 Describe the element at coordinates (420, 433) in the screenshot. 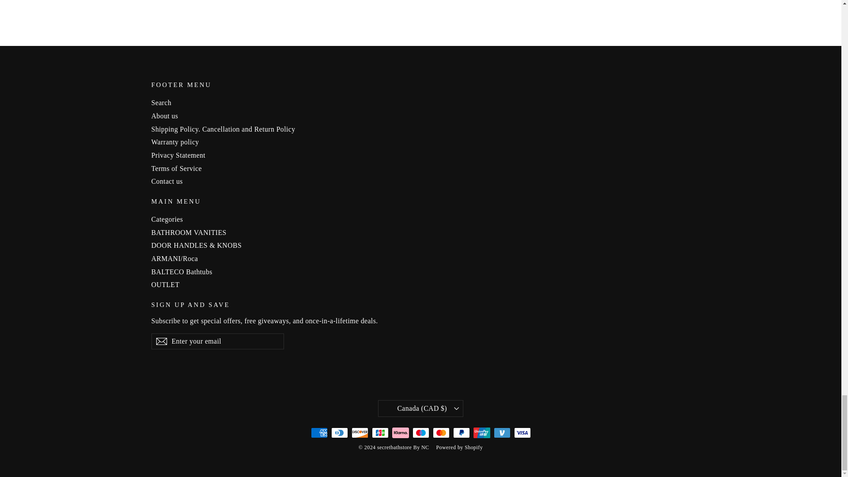

I see `Maestro` at that location.